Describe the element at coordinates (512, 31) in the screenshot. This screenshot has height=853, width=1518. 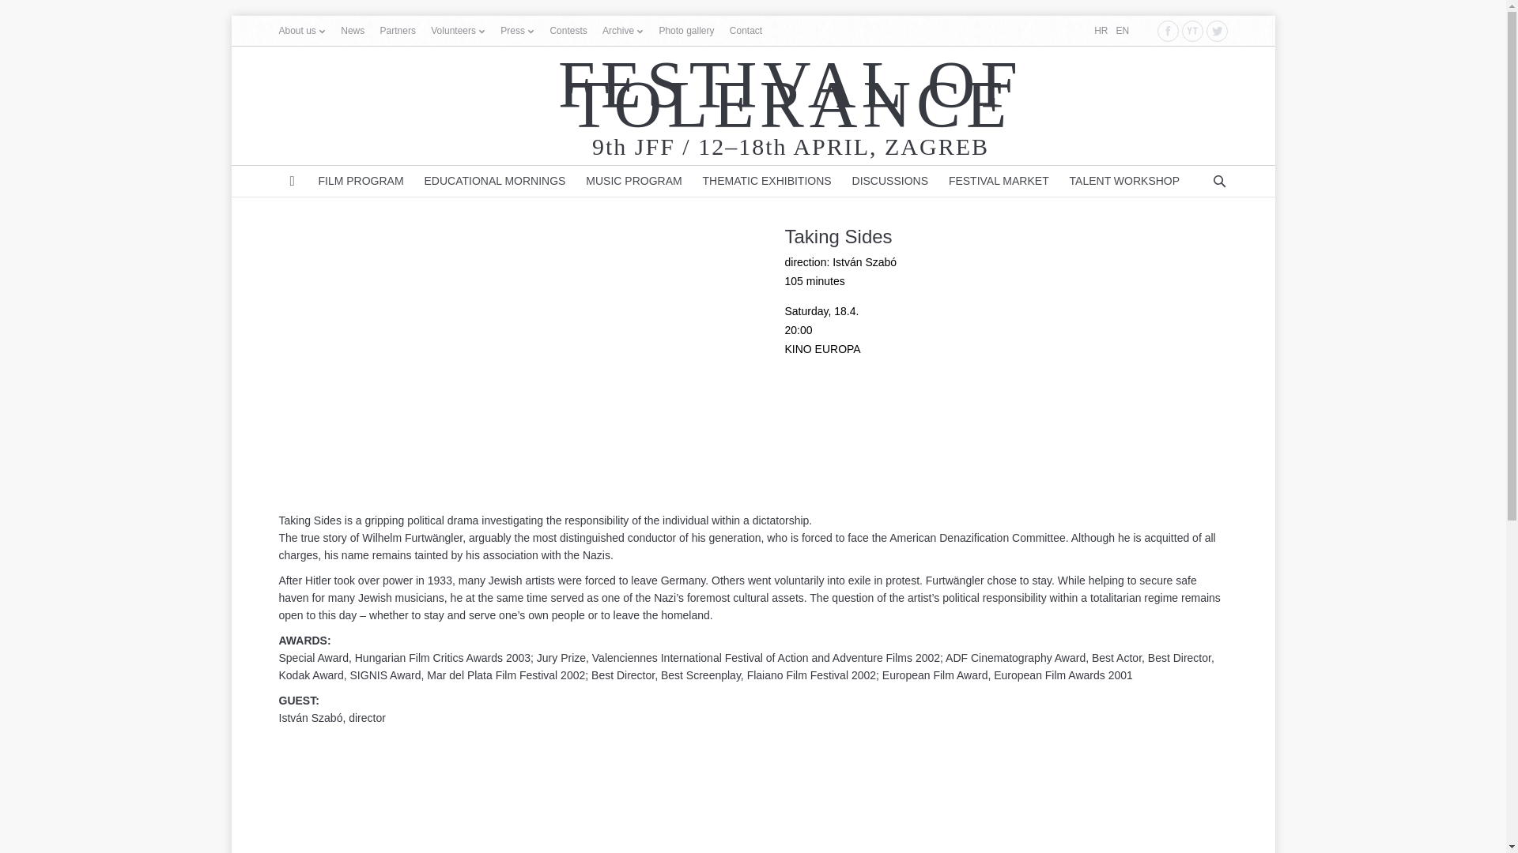
I see `Press` at that location.